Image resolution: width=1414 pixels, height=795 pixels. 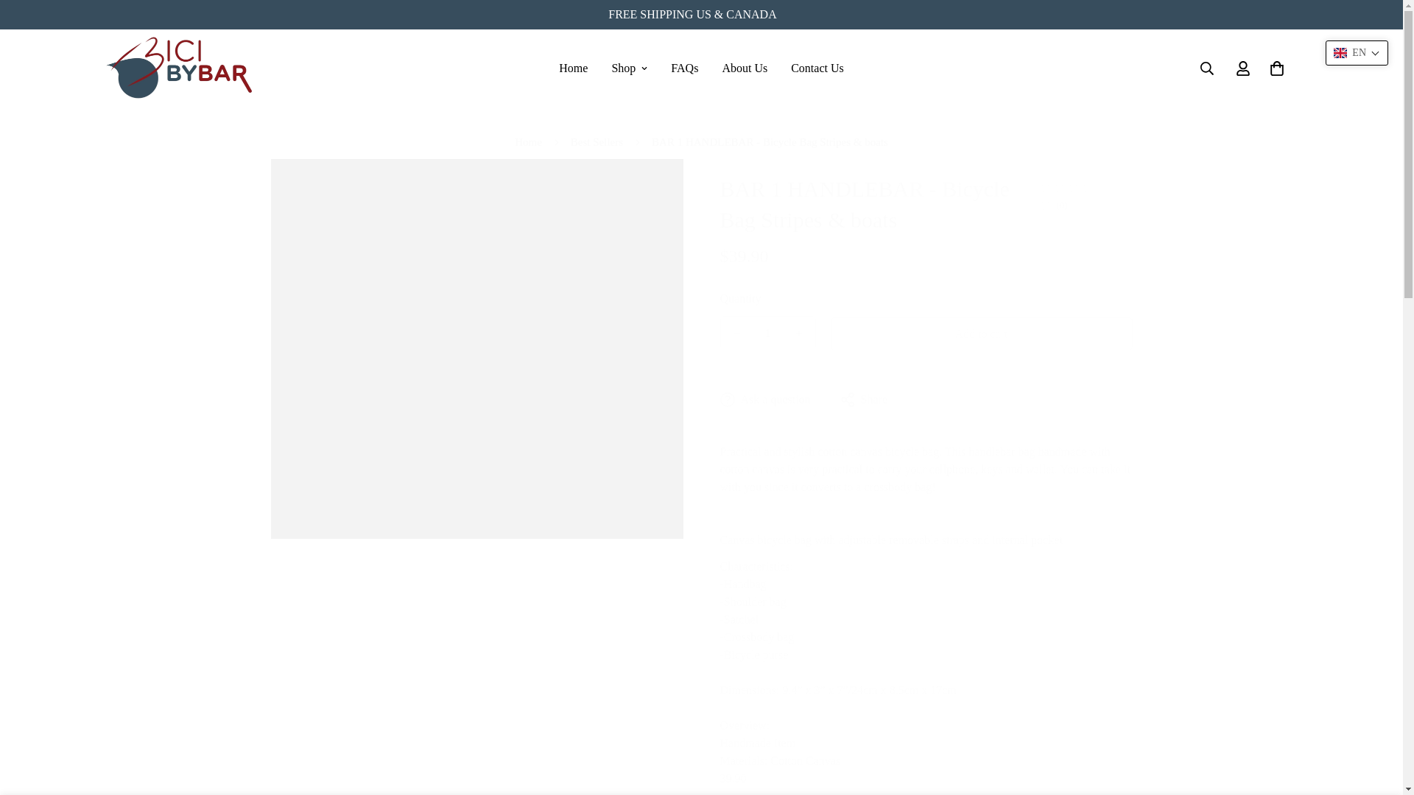 What do you see at coordinates (629, 68) in the screenshot?
I see `Shop` at bounding box center [629, 68].